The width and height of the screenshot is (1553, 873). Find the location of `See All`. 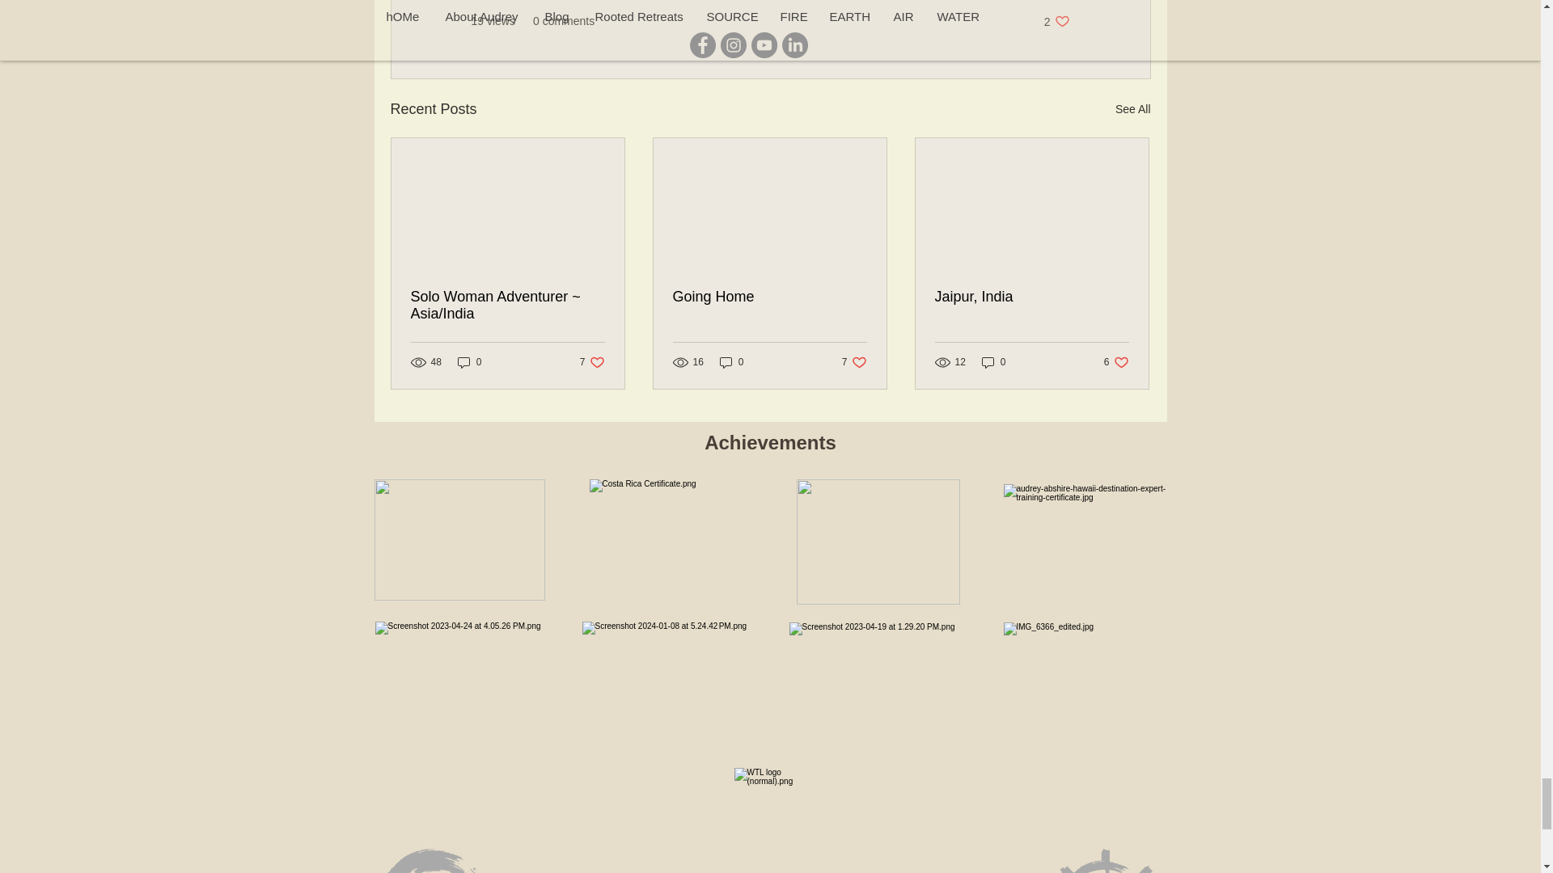

See All is located at coordinates (1132, 109).